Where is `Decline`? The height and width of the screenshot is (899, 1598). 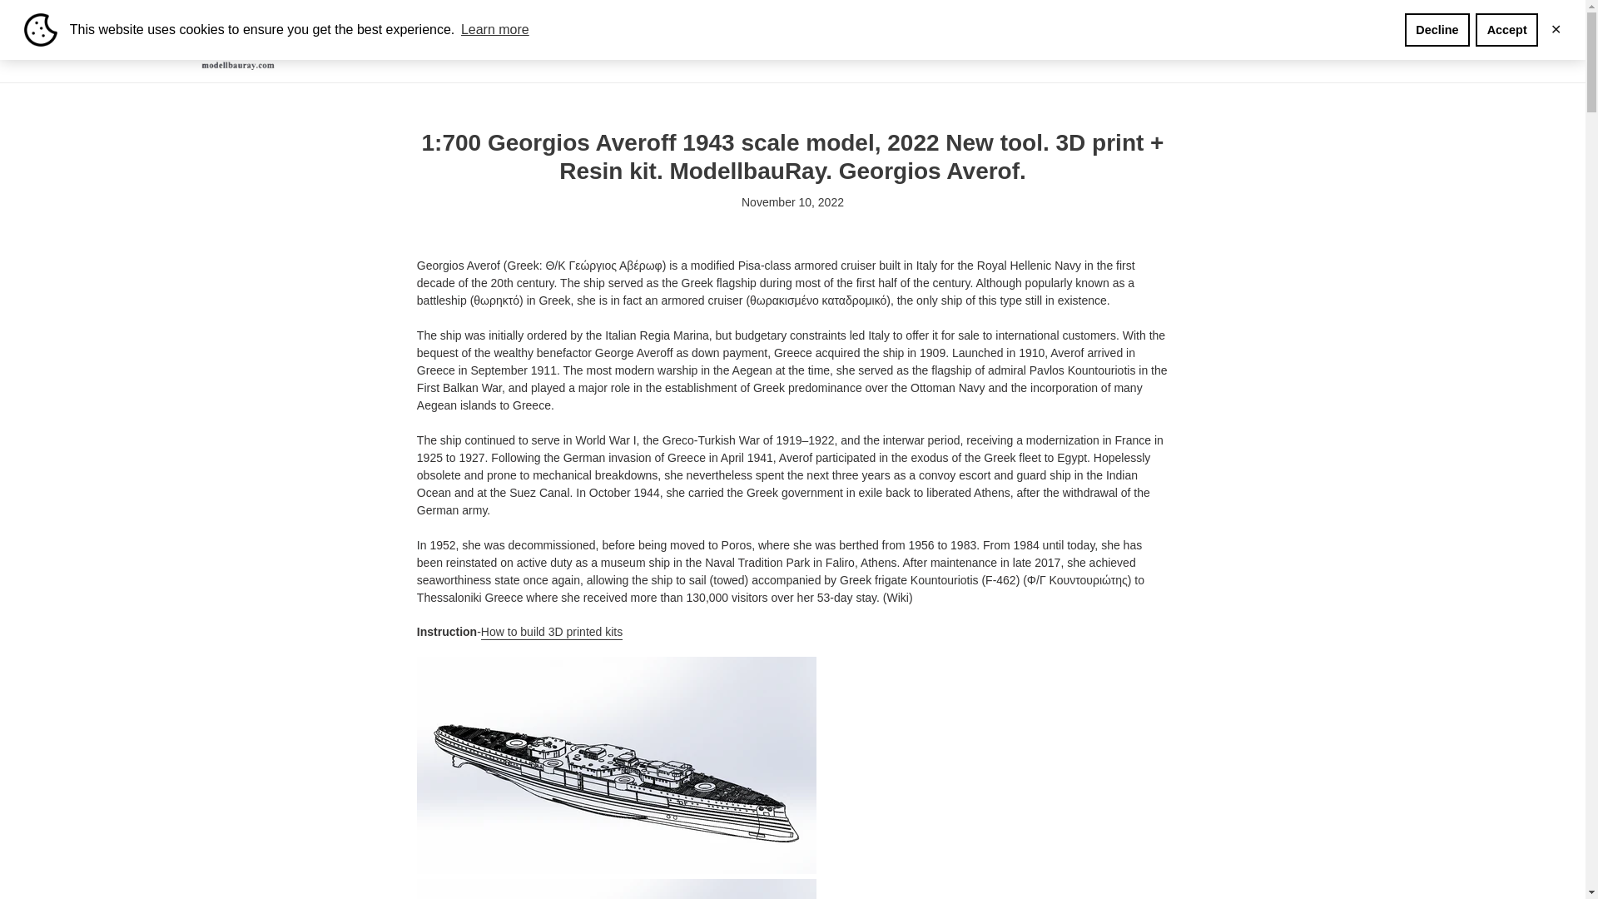 Decline is located at coordinates (1437, 30).